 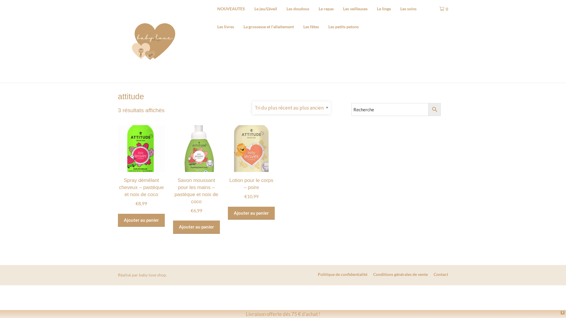 I want to click on Le linge, so click(x=384, y=9).